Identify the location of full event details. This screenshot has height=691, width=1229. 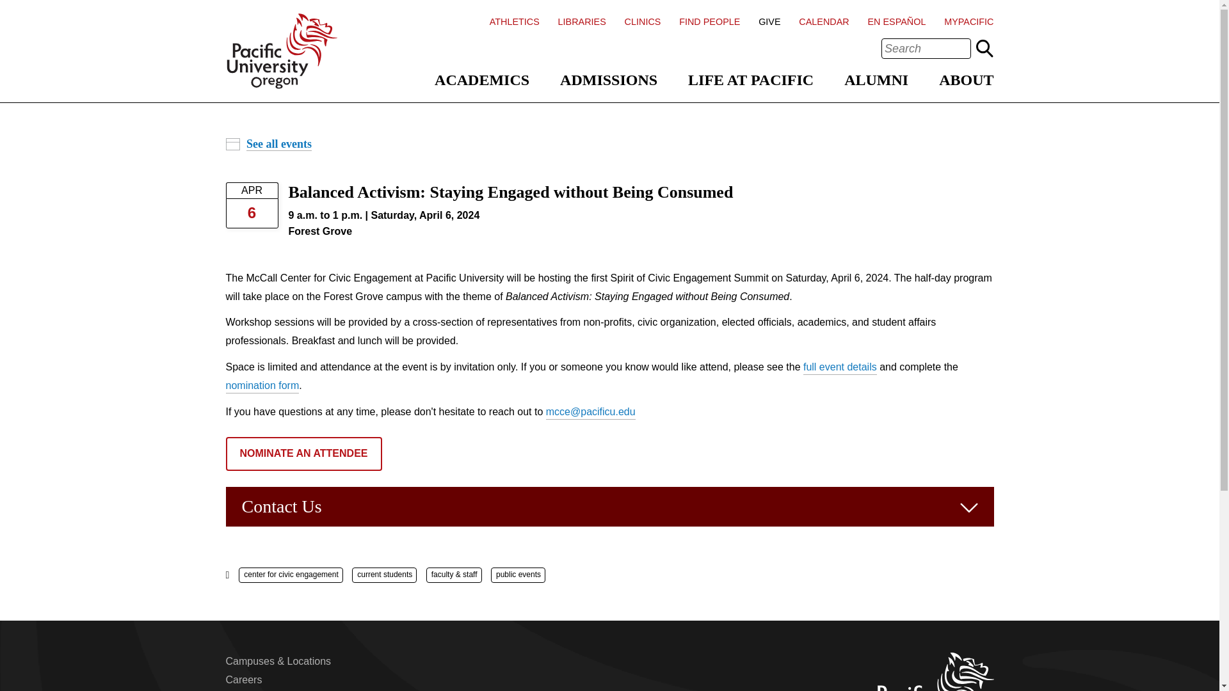
(840, 368).